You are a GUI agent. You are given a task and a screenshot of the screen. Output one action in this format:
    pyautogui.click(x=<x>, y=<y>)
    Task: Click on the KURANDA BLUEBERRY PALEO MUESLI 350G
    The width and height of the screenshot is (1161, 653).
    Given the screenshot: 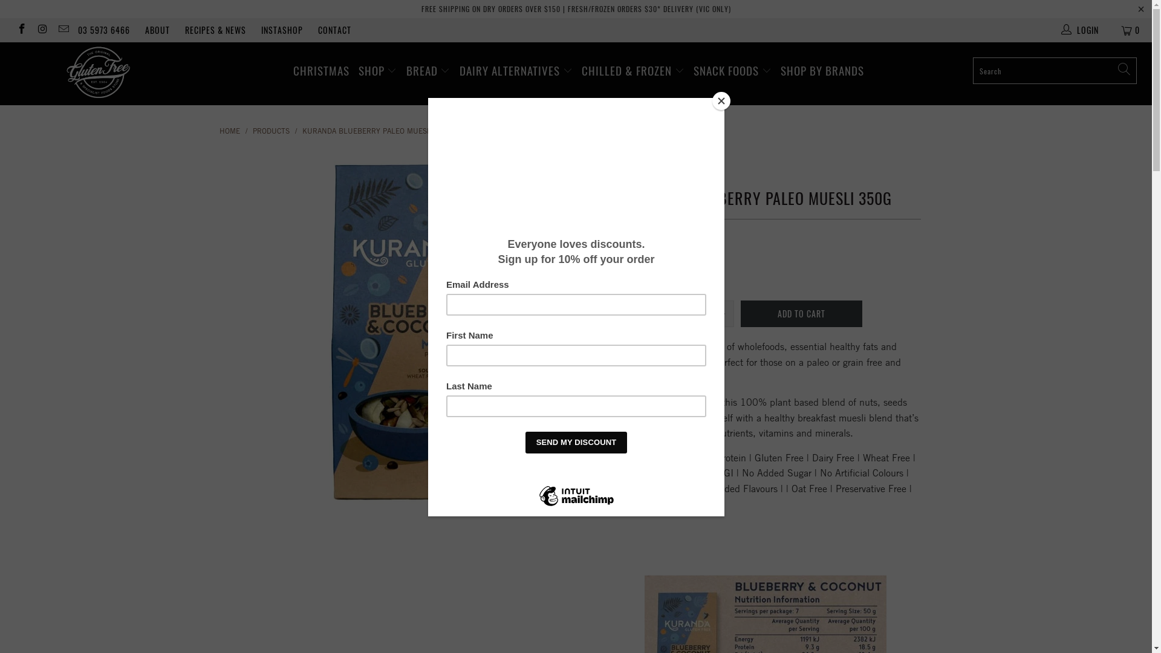 What is the action you would take?
    pyautogui.click(x=378, y=131)
    